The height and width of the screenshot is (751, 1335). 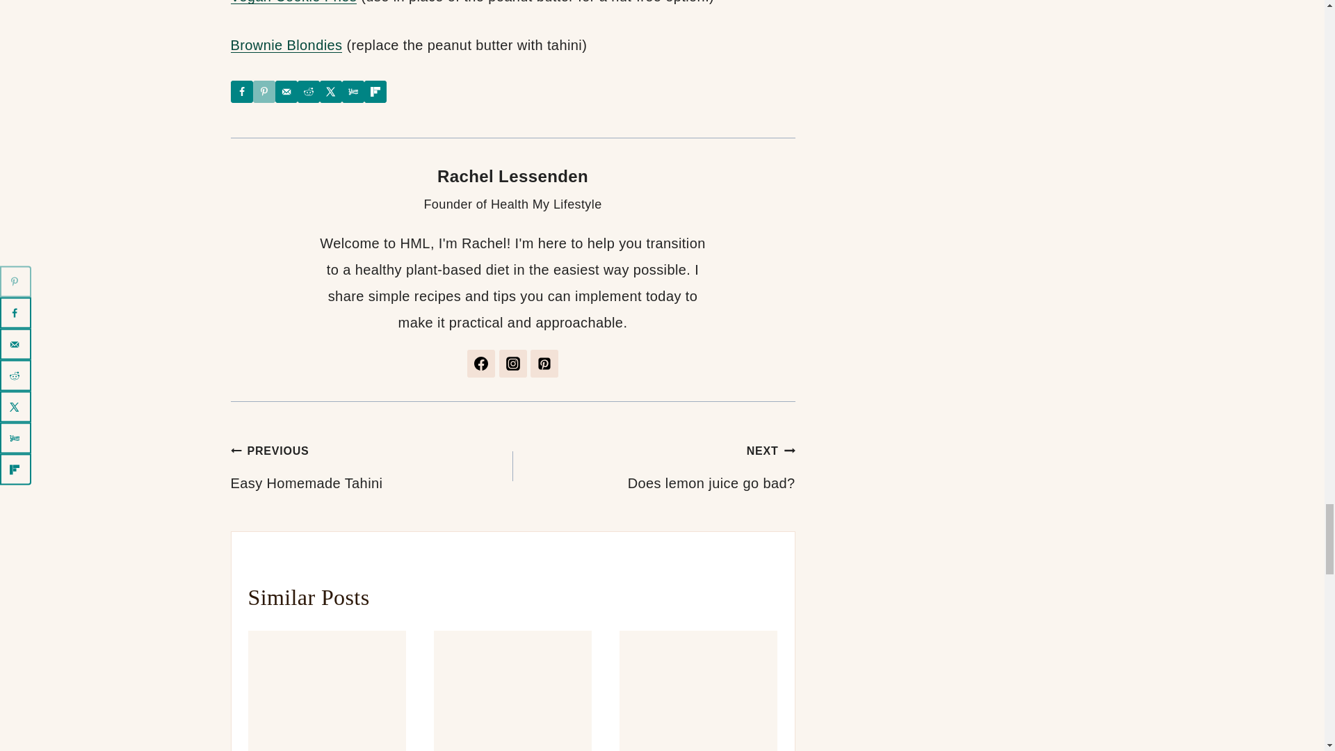 I want to click on Share on Facebook, so click(x=242, y=91).